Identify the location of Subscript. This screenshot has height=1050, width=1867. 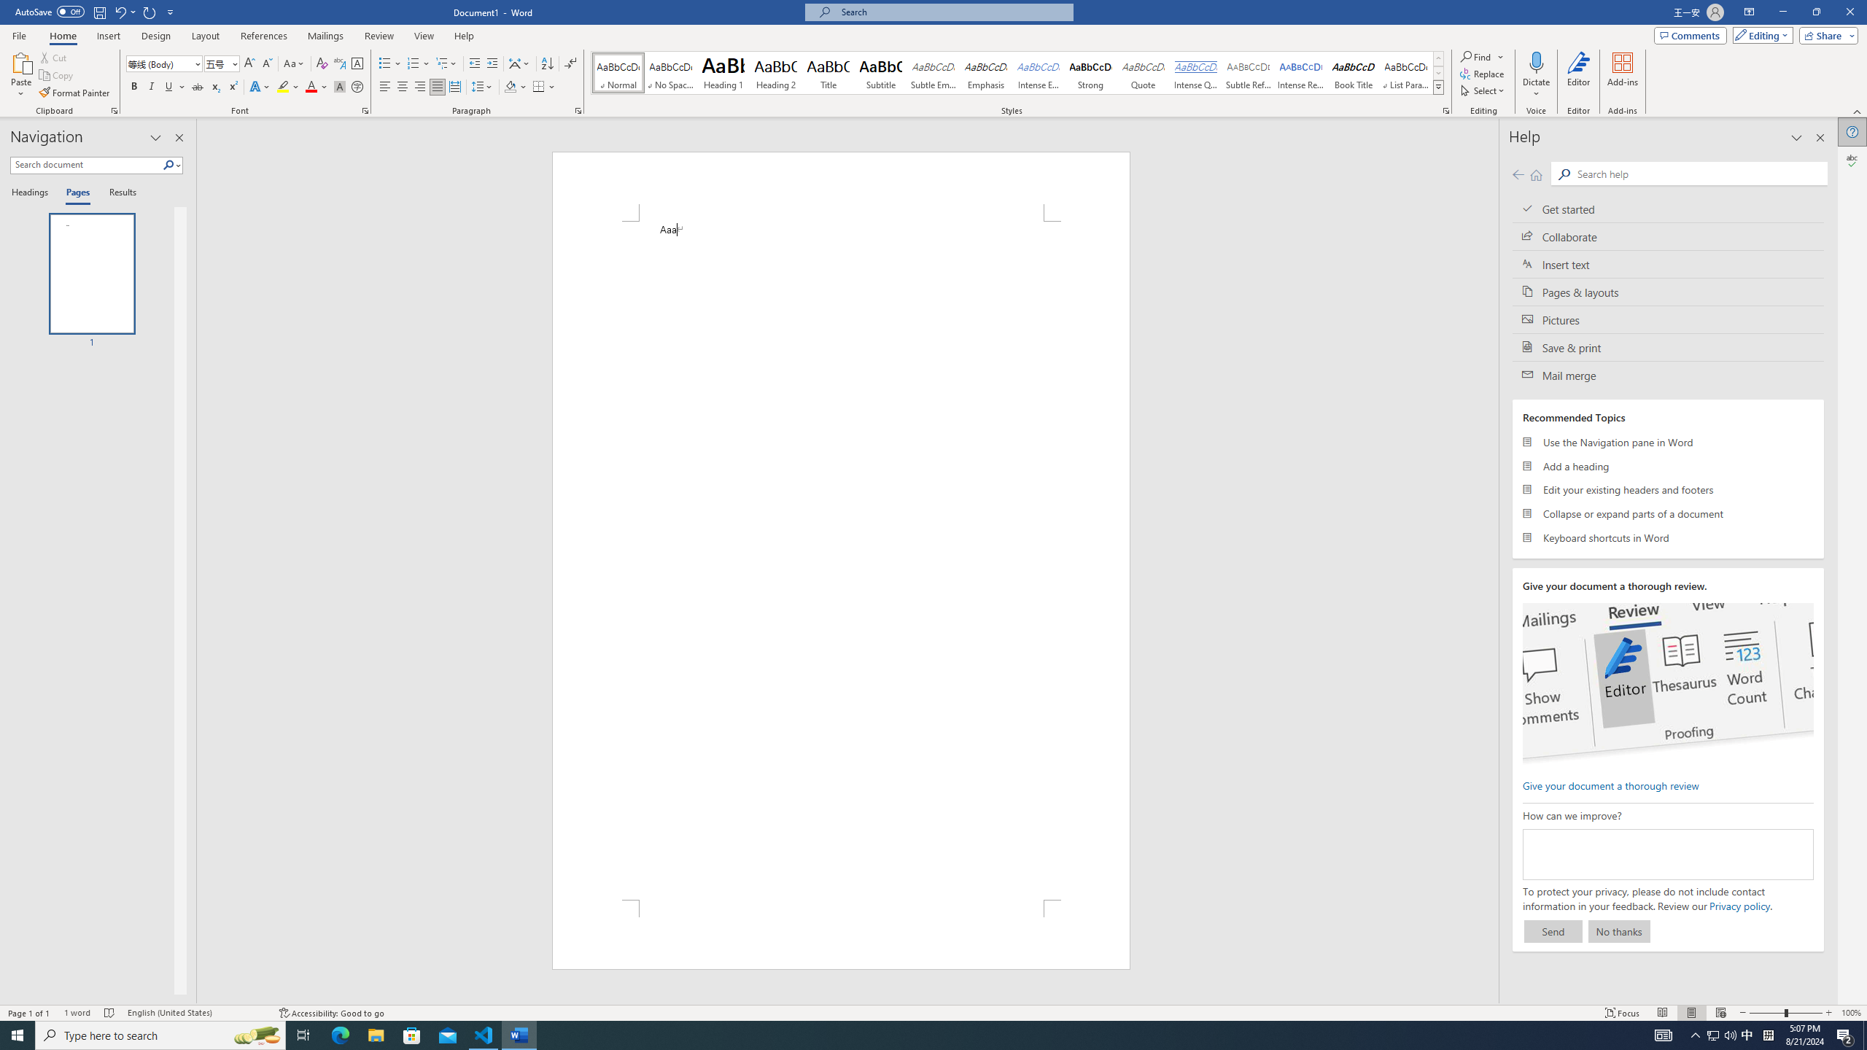
(216, 87).